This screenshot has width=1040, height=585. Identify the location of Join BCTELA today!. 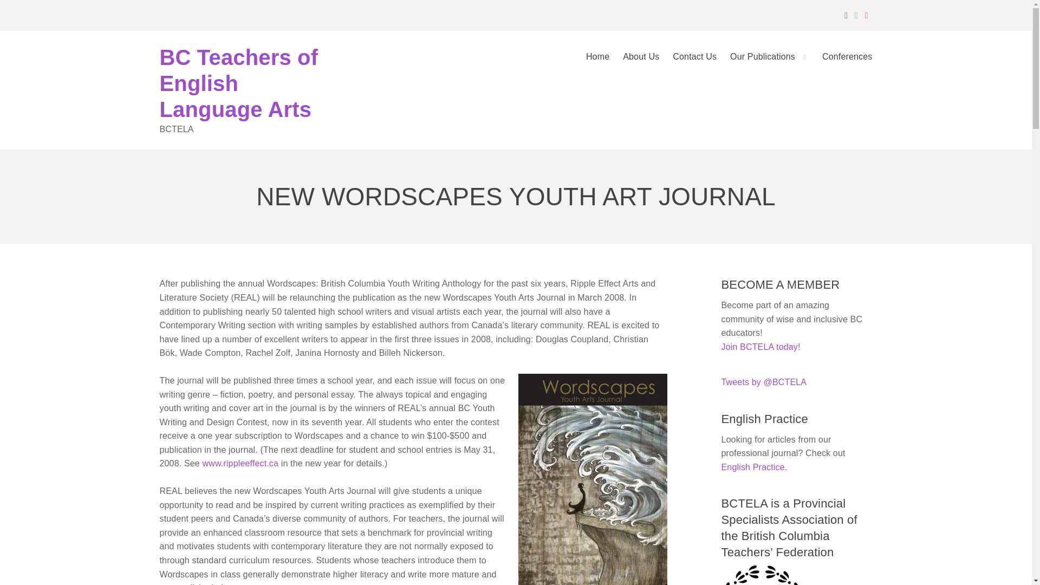
(761, 347).